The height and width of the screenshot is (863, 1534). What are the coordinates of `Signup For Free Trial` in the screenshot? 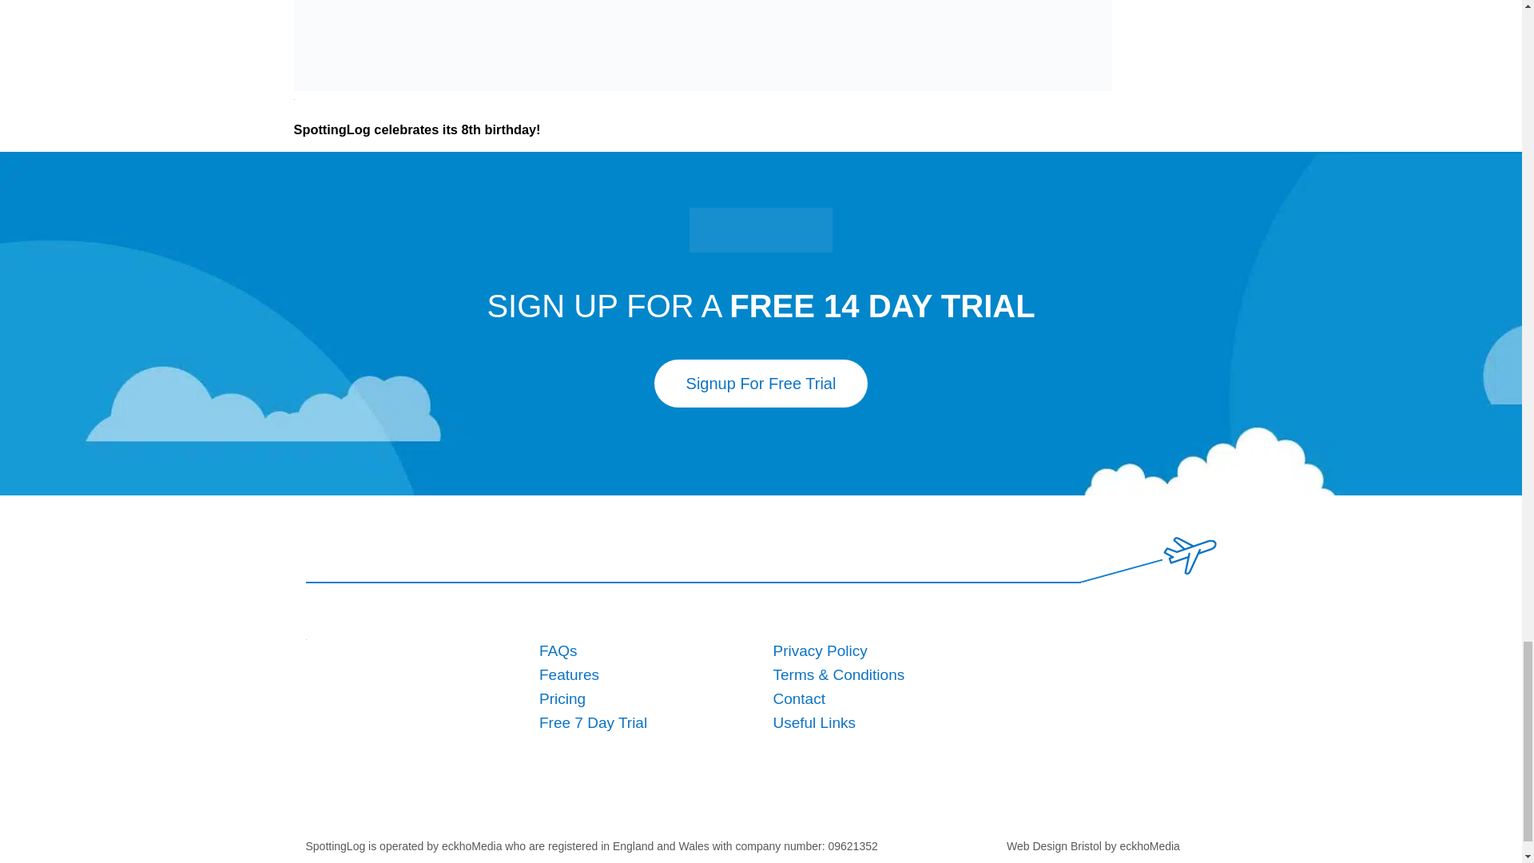 It's located at (761, 384).